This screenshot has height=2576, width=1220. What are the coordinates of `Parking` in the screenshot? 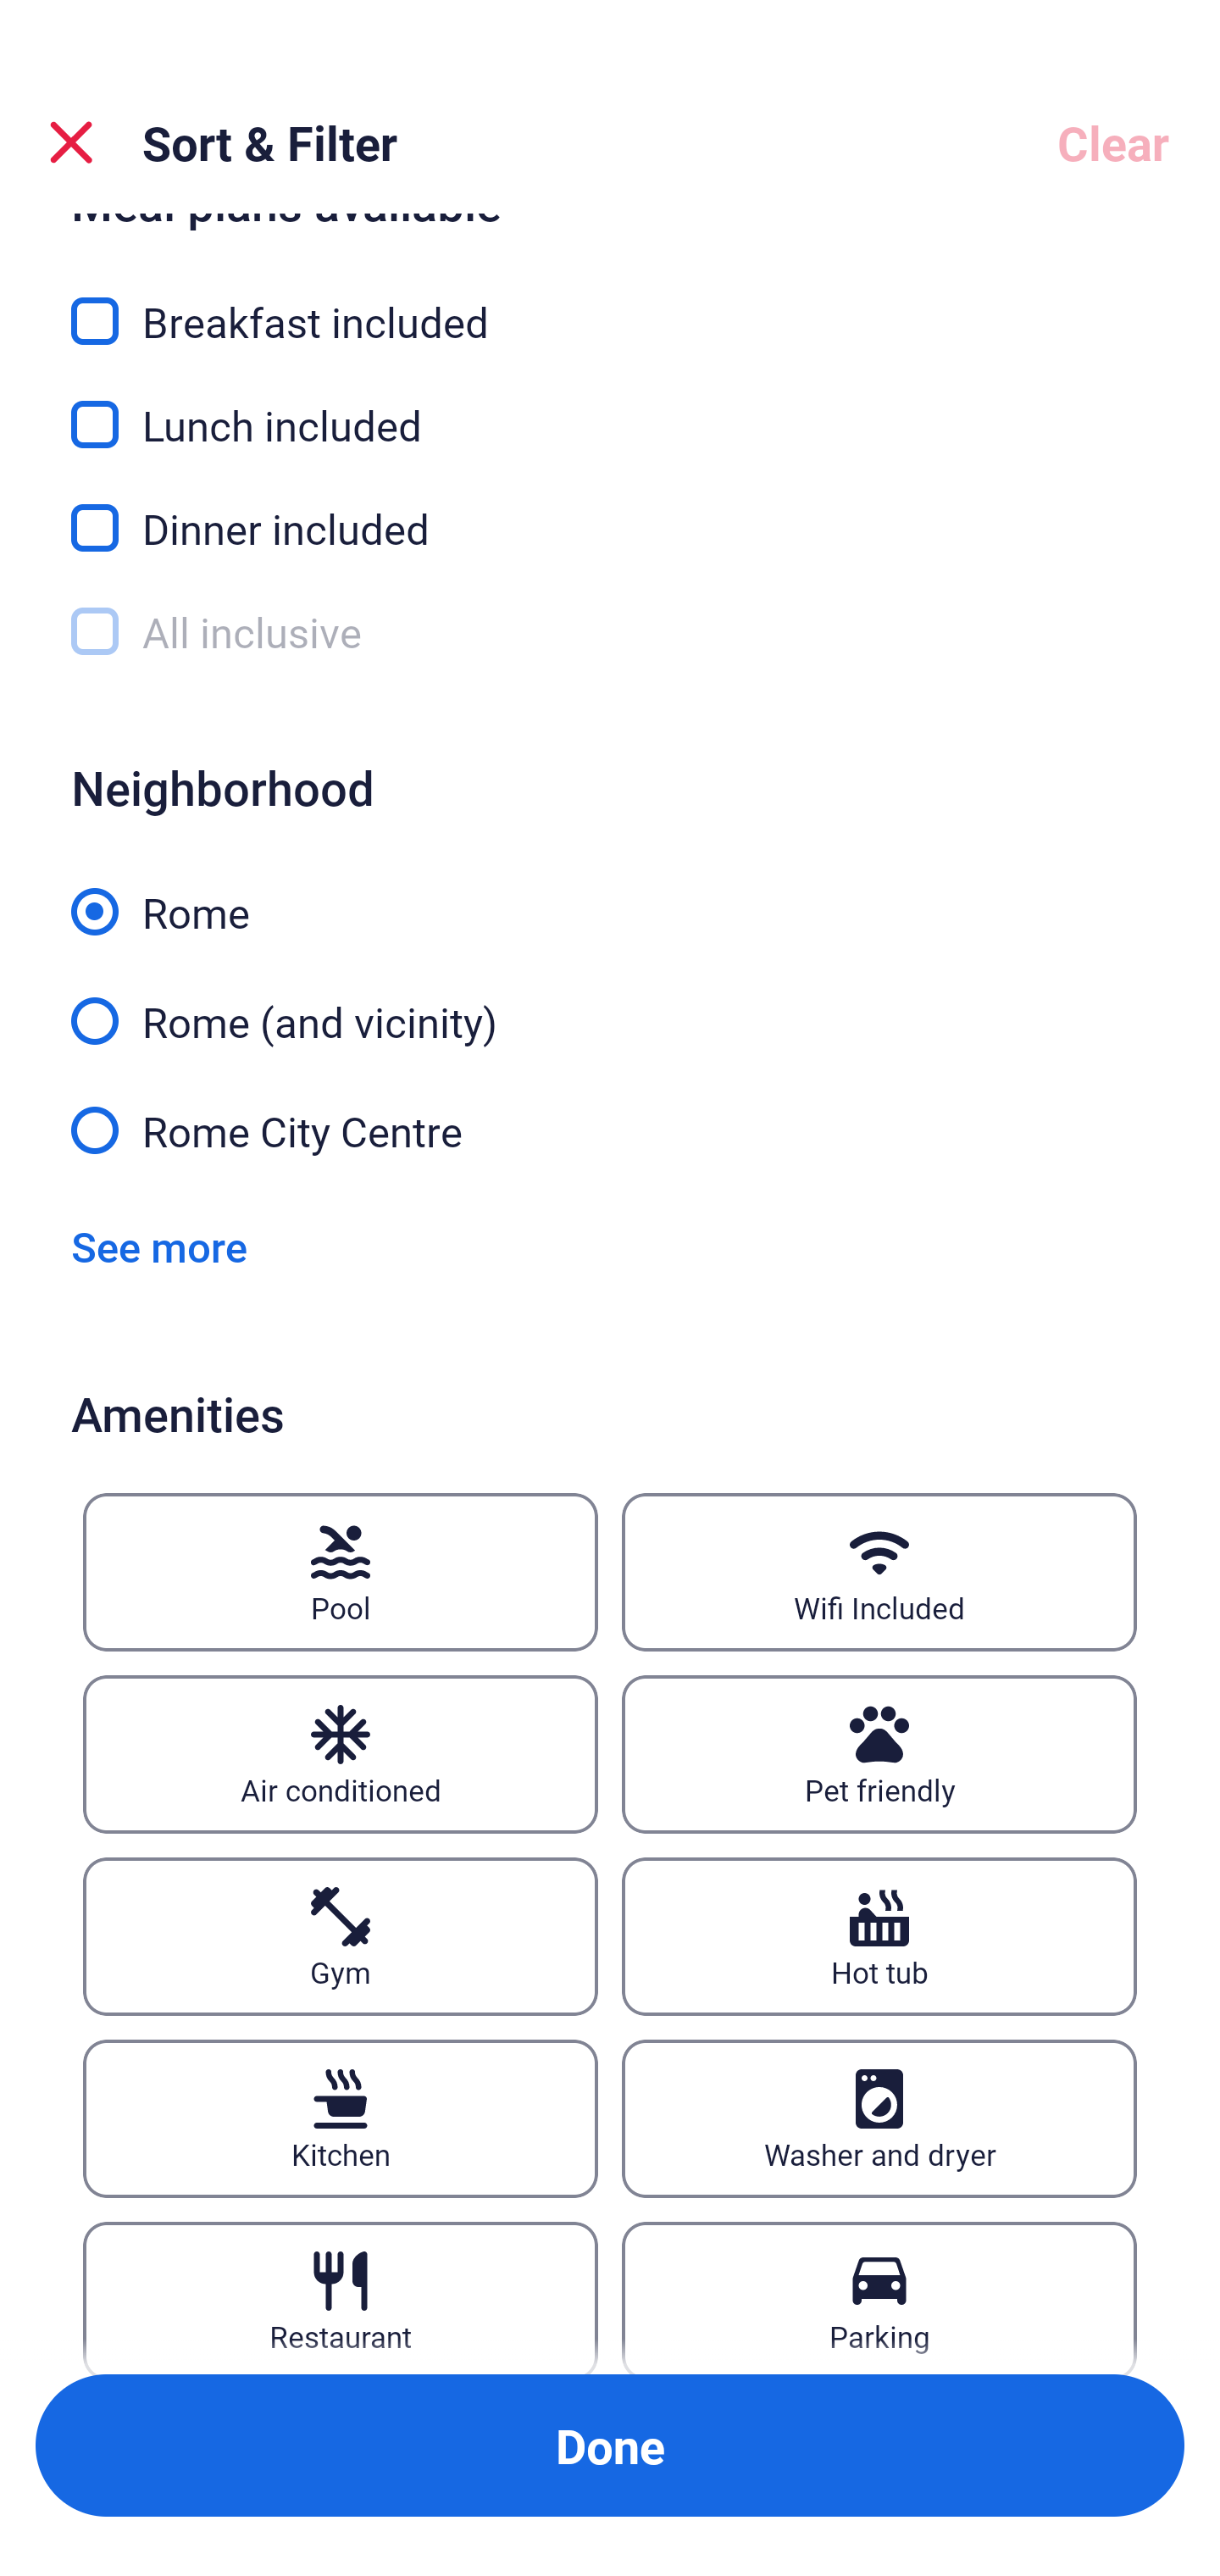 It's located at (879, 2297).